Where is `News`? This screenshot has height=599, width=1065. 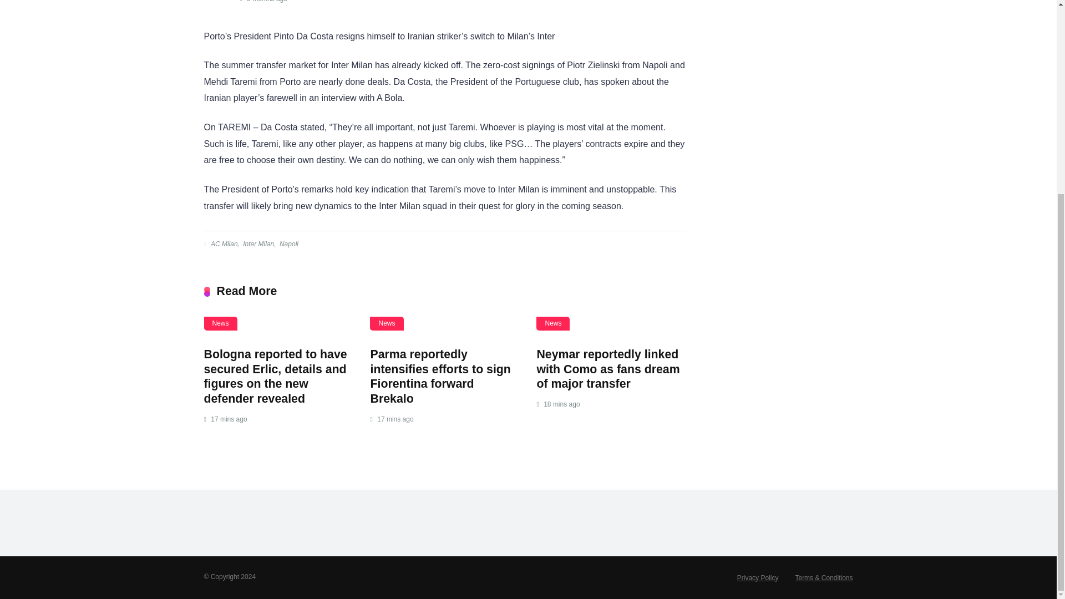 News is located at coordinates (386, 324).